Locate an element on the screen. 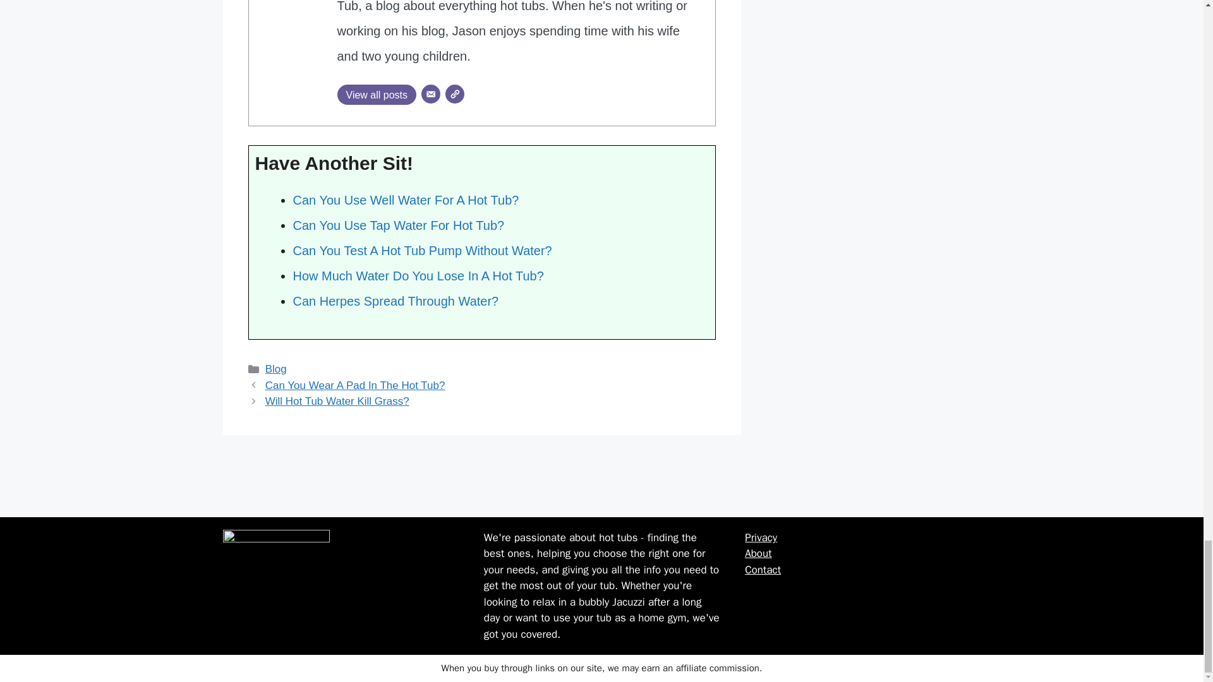  Can You Wear A Pad In The Hot Tub? is located at coordinates (355, 385).